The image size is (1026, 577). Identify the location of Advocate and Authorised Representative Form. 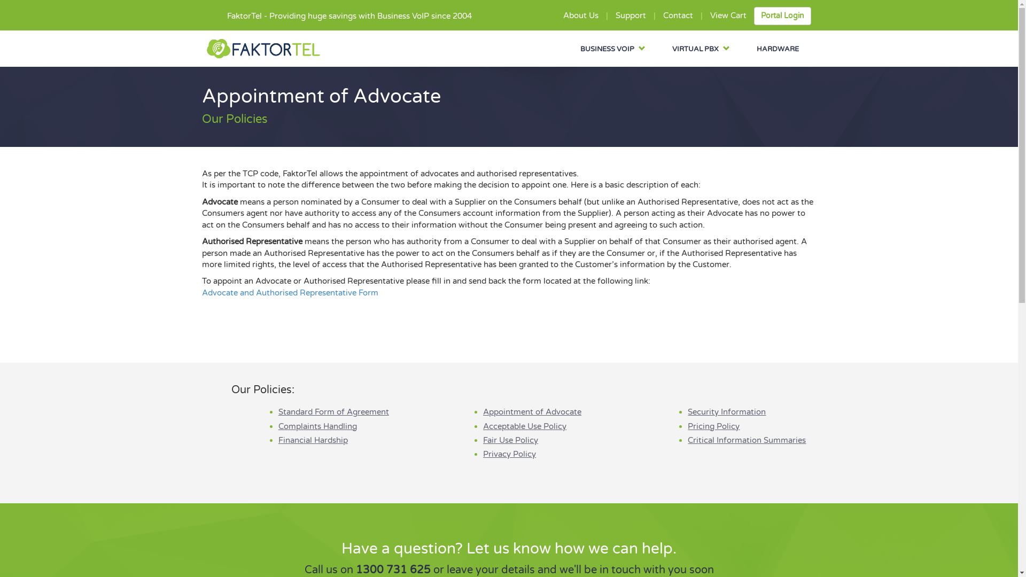
(290, 293).